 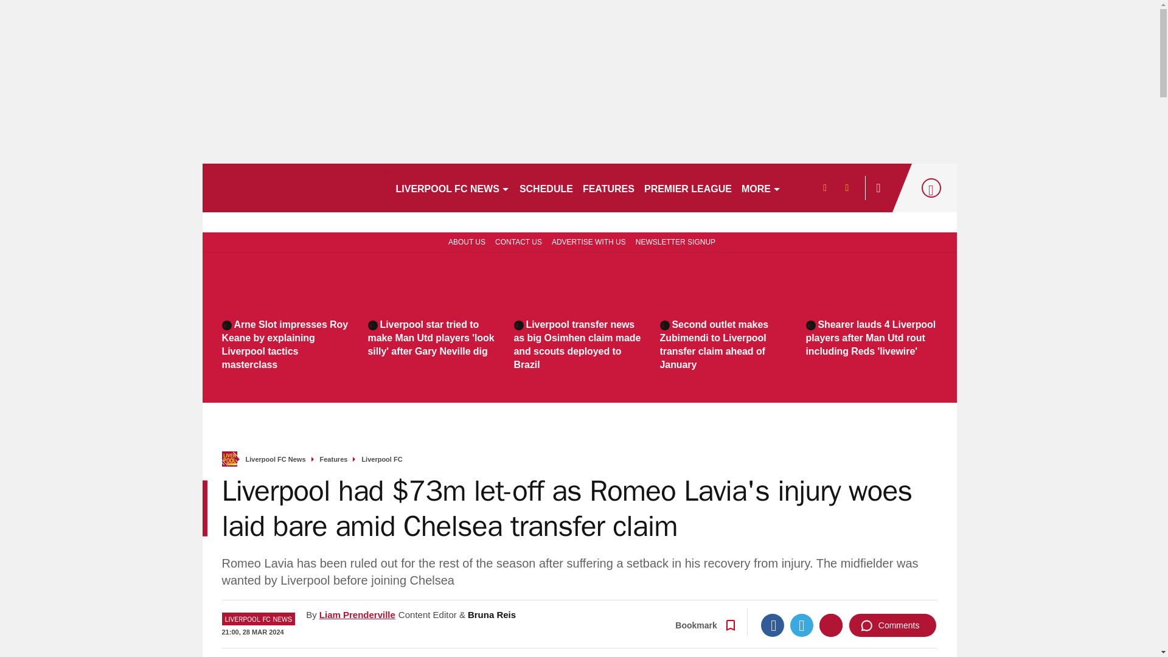 I want to click on NEWSLETTER SIGNUP, so click(x=675, y=241).